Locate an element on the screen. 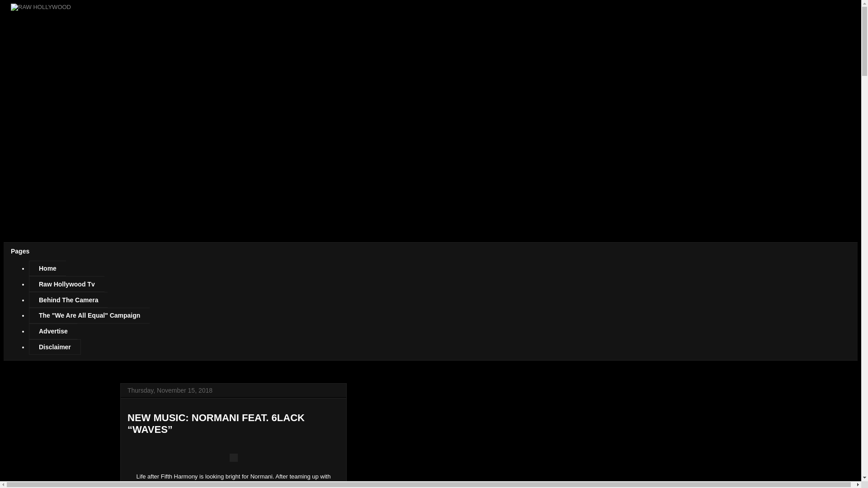 The image size is (868, 488). Disclaimer is located at coordinates (54, 347).